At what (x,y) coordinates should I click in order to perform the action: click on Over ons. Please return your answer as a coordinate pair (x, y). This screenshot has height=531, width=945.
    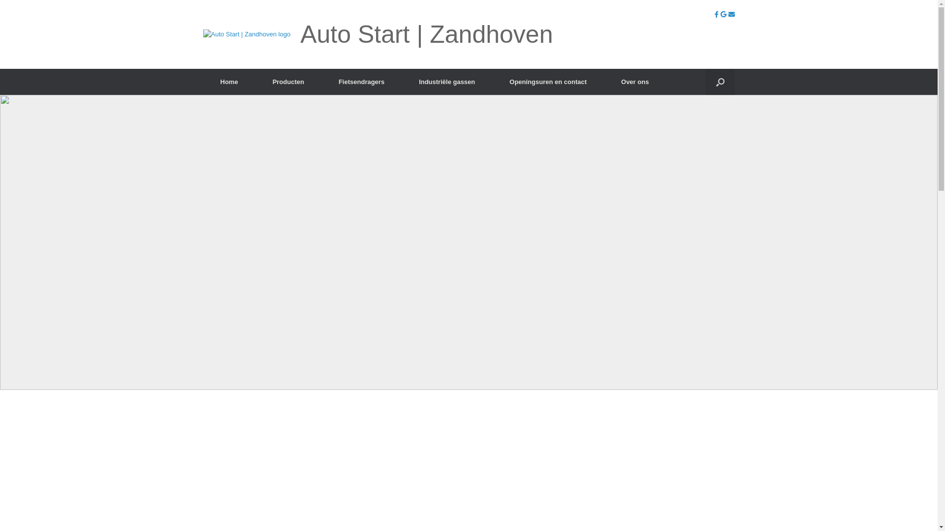
    Looking at the image, I should click on (635, 82).